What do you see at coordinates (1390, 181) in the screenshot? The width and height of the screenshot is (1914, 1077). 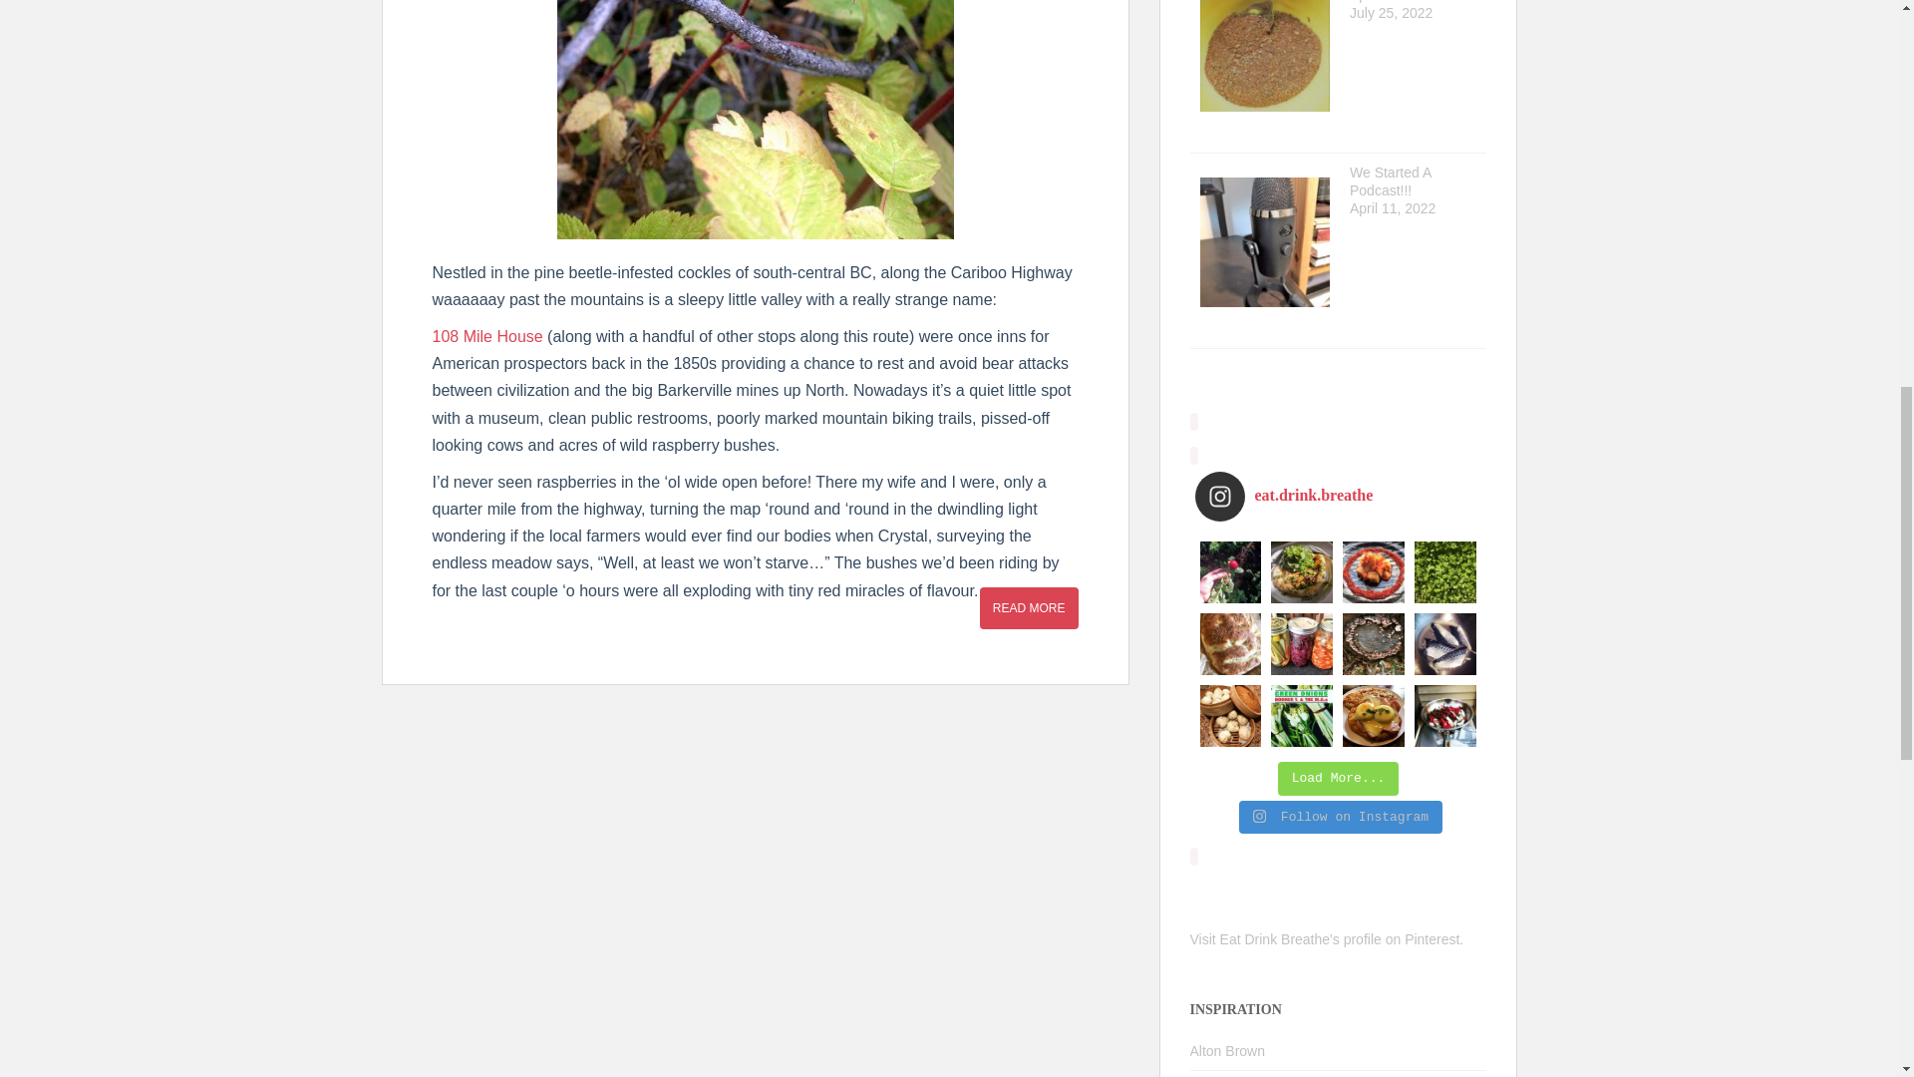 I see `We Started A Podcast!!!` at bounding box center [1390, 181].